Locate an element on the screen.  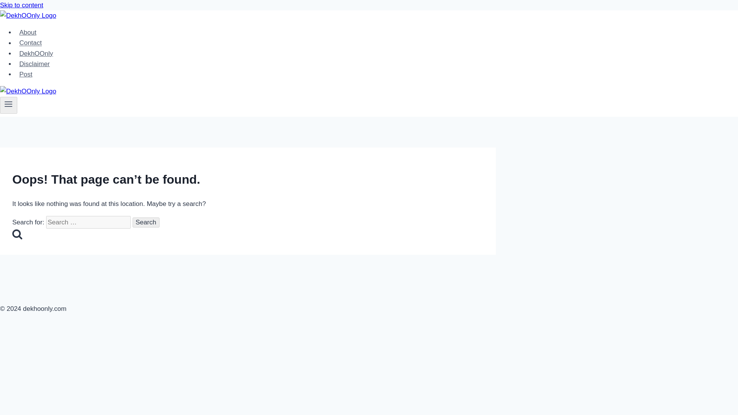
Search is located at coordinates (17, 234).